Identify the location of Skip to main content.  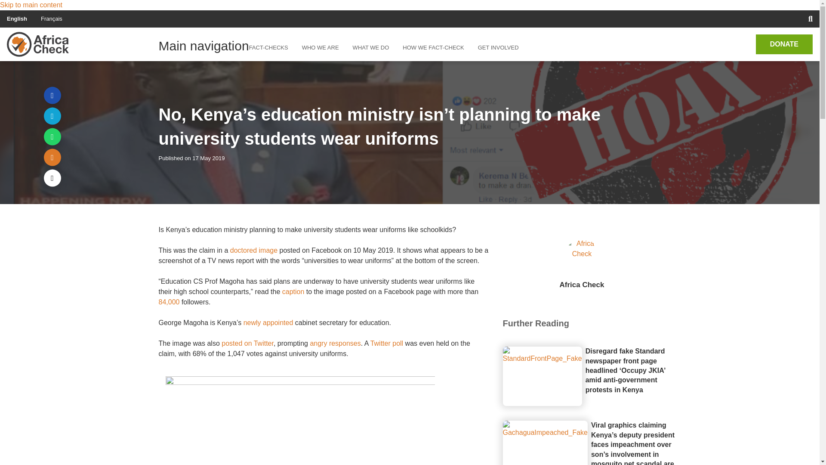
(31, 5).